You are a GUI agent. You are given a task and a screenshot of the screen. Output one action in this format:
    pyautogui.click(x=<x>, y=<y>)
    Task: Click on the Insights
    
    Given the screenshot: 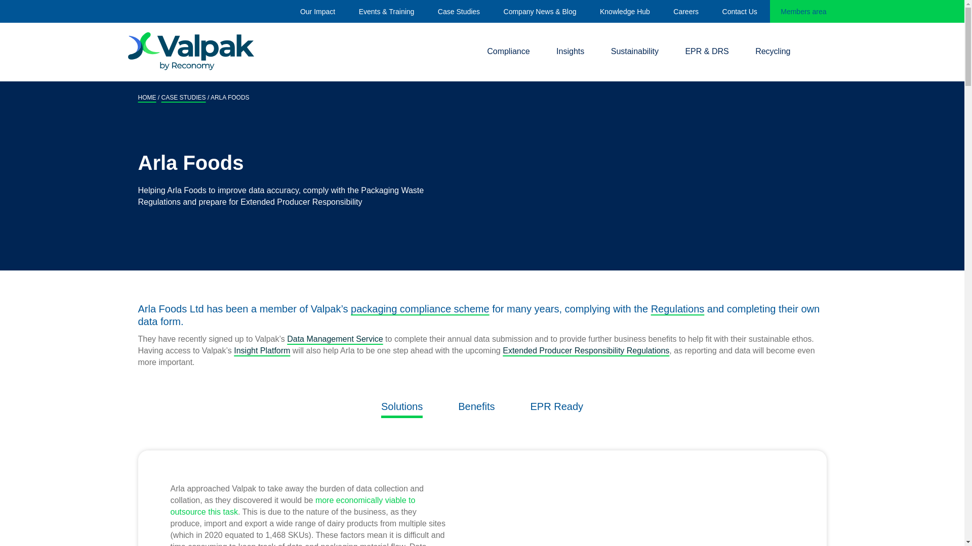 What is the action you would take?
    pyautogui.click(x=570, y=51)
    